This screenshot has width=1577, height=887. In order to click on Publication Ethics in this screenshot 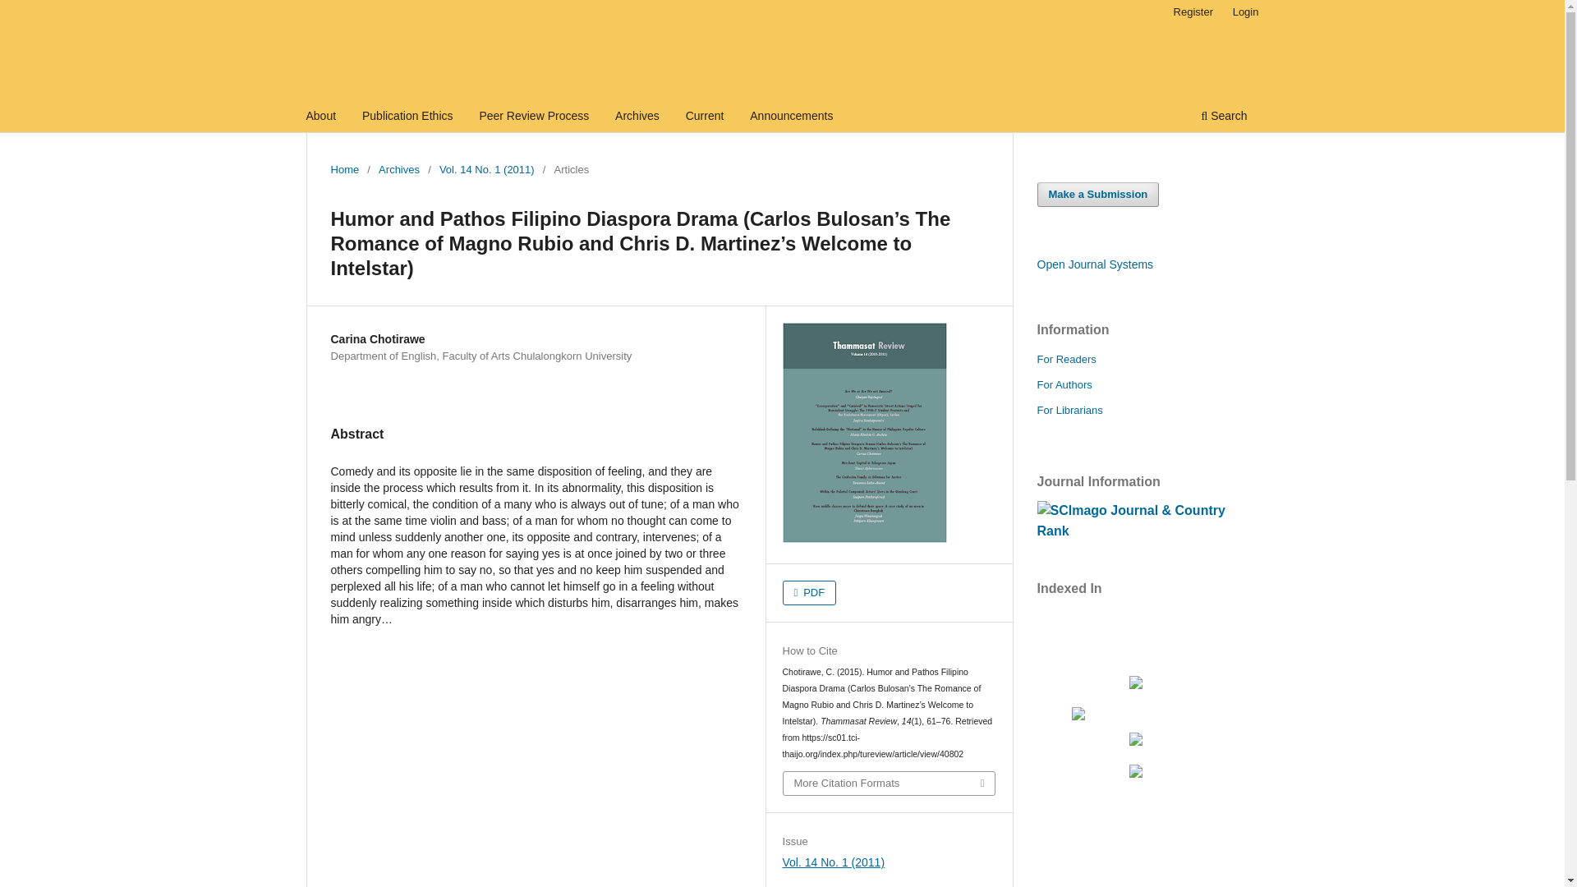, I will do `click(407, 117)`.